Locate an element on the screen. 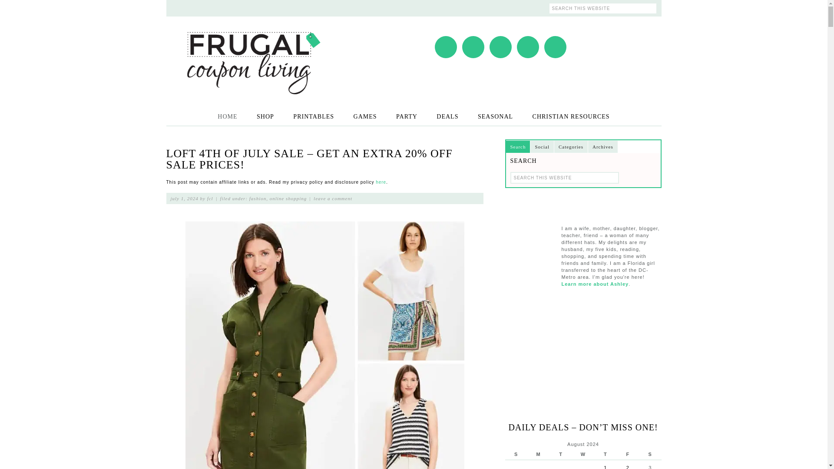 The width and height of the screenshot is (834, 469). Thursday is located at coordinates (605, 454).